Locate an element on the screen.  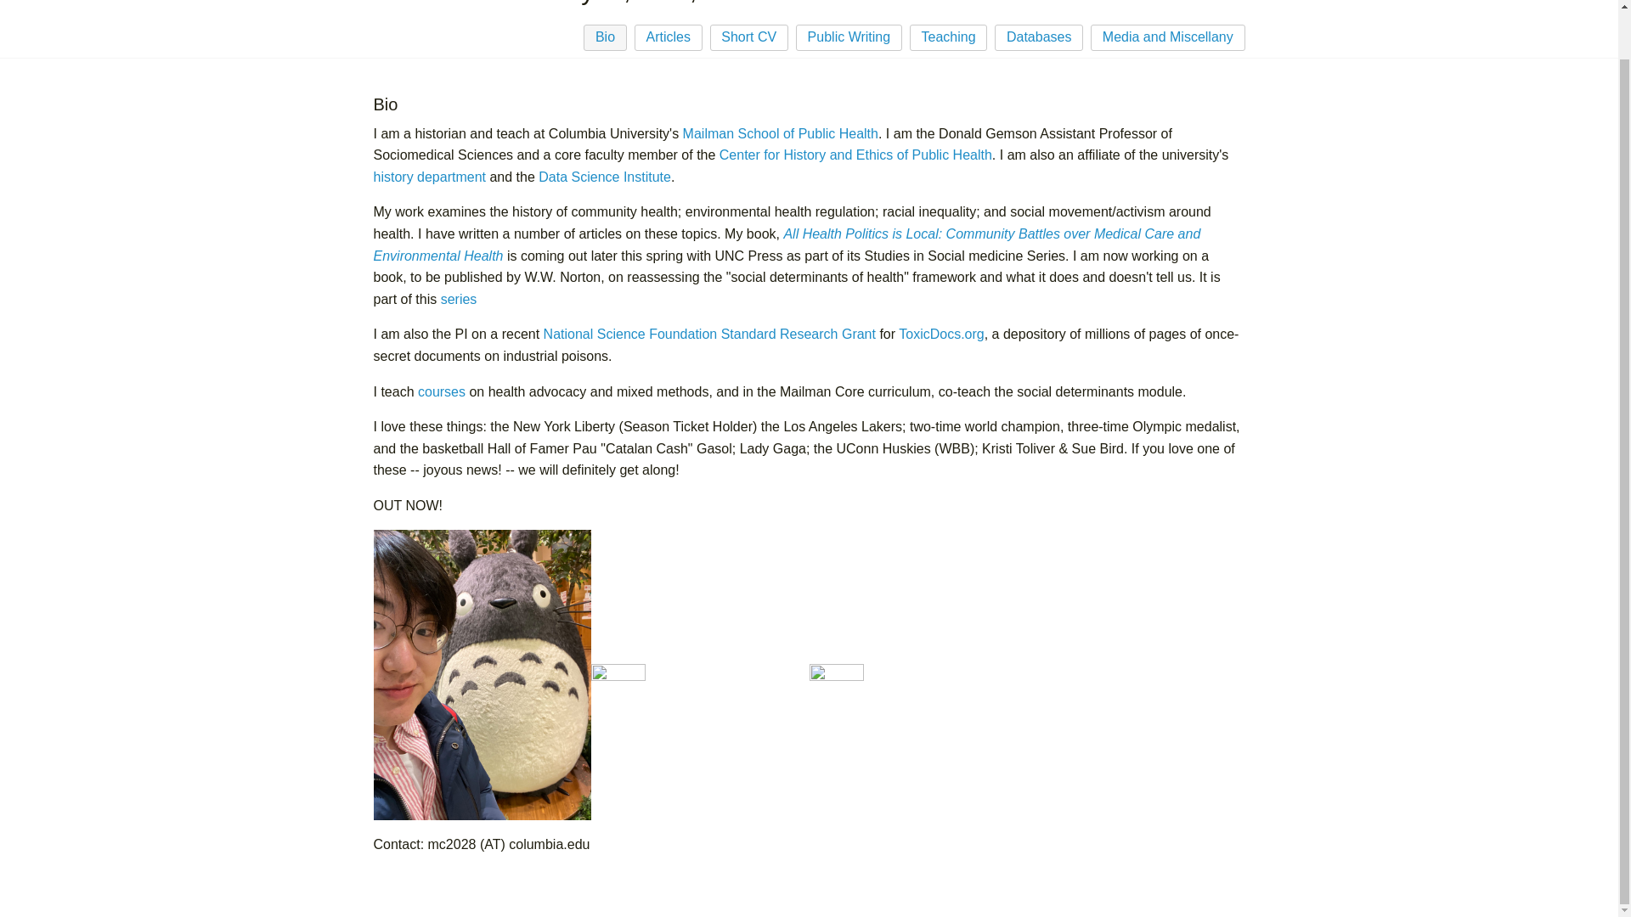
Short CV is located at coordinates (749, 37).